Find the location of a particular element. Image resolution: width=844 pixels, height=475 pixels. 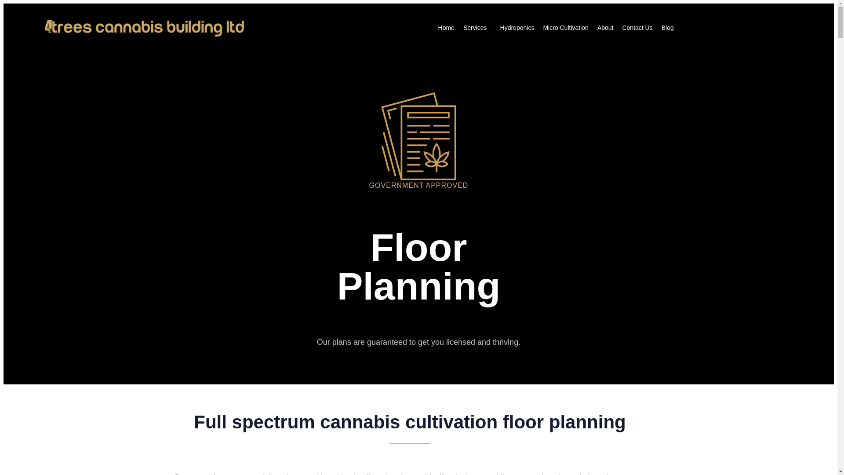

Hydroponics is located at coordinates (517, 28).